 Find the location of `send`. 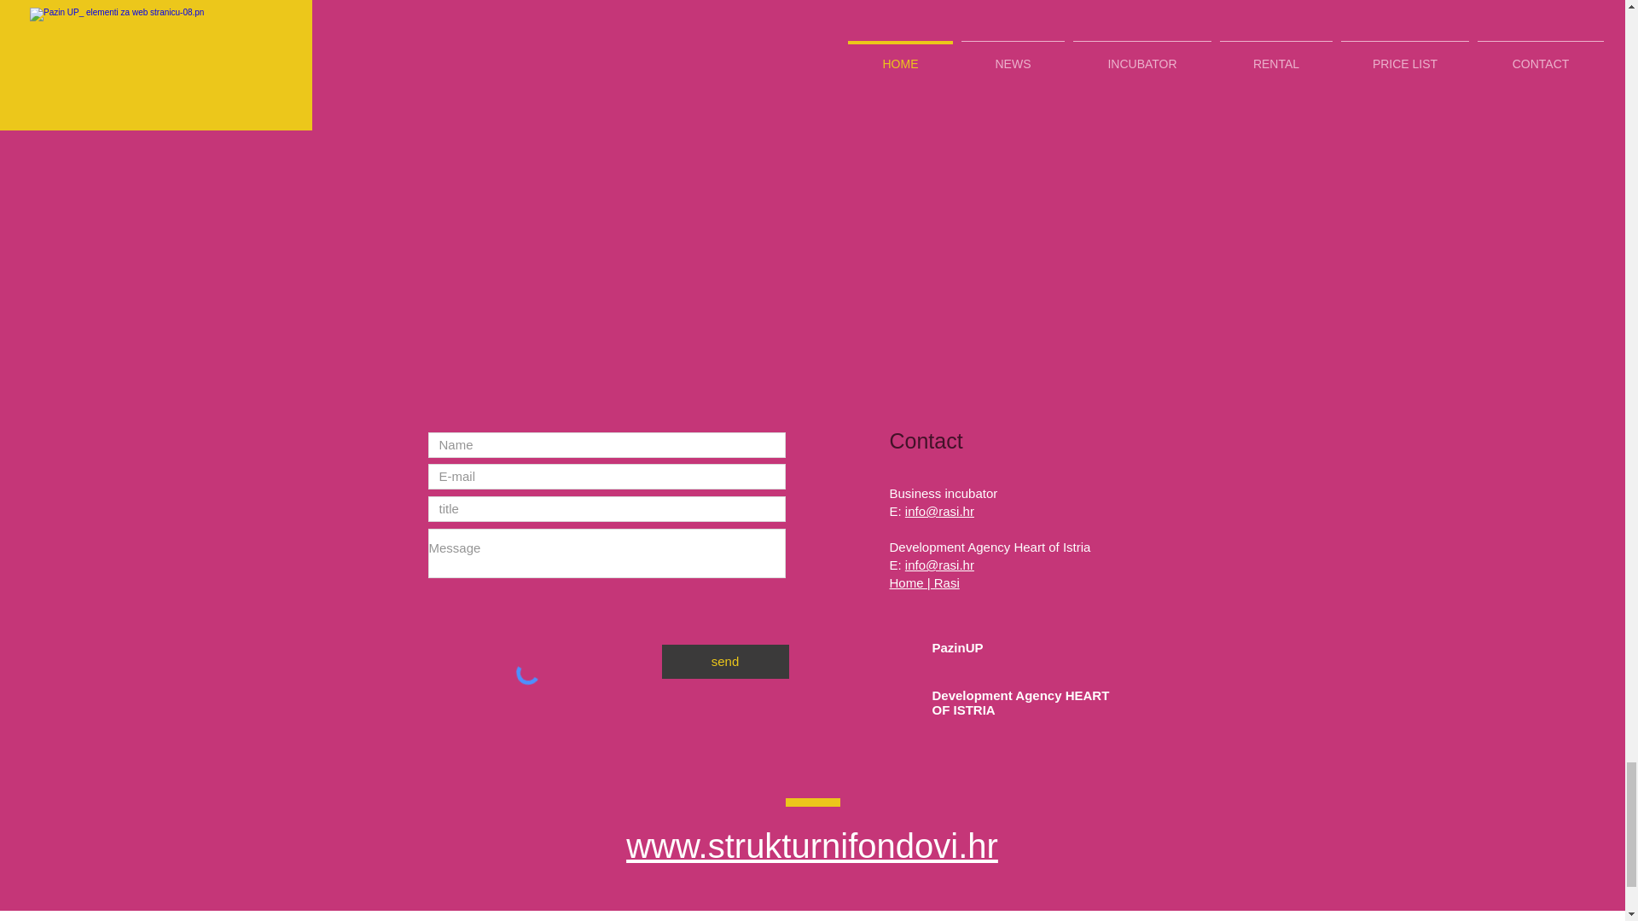

send is located at coordinates (725, 662).